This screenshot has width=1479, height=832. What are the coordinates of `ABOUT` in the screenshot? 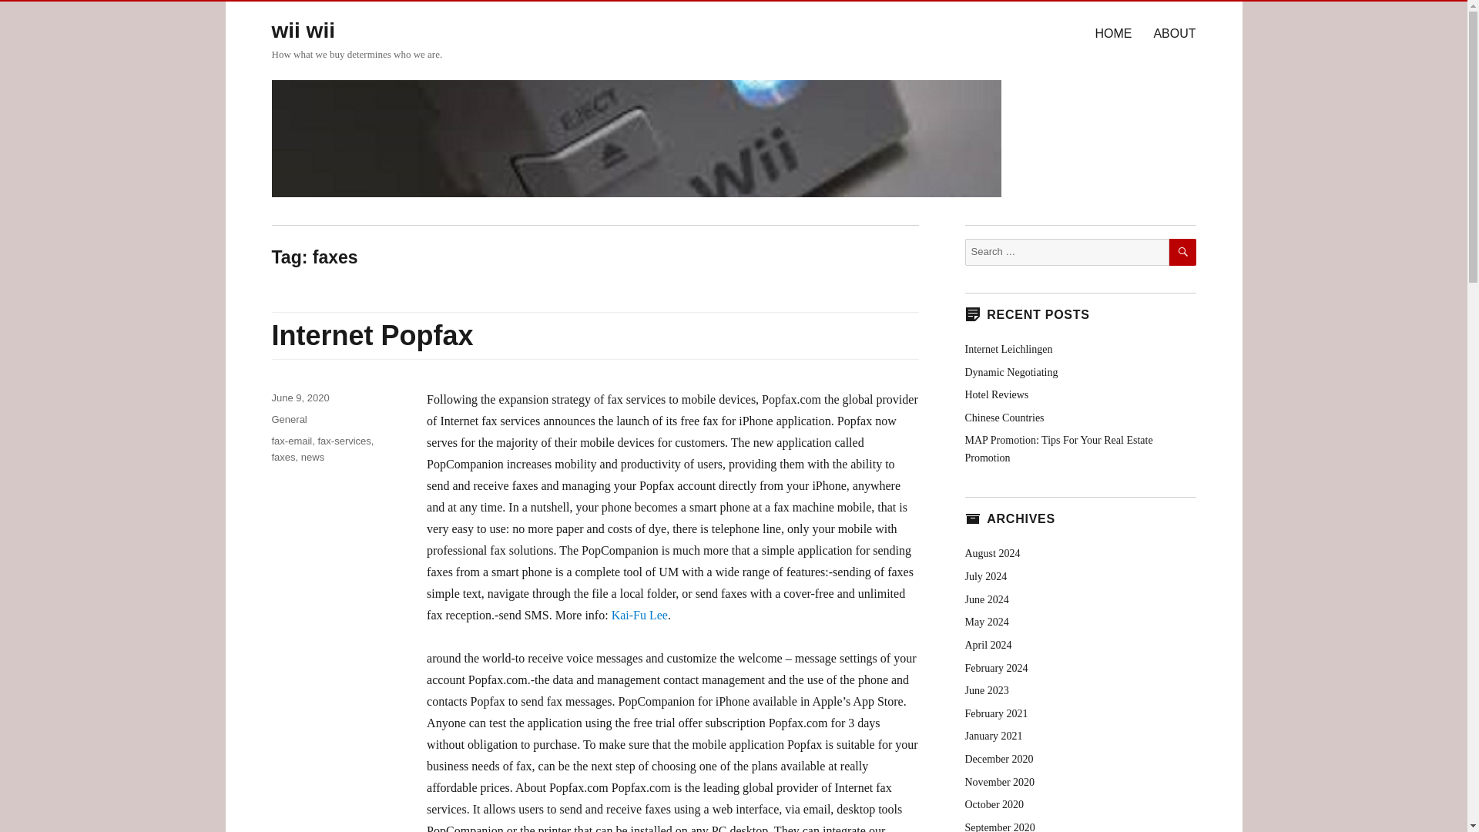 It's located at (1174, 32).